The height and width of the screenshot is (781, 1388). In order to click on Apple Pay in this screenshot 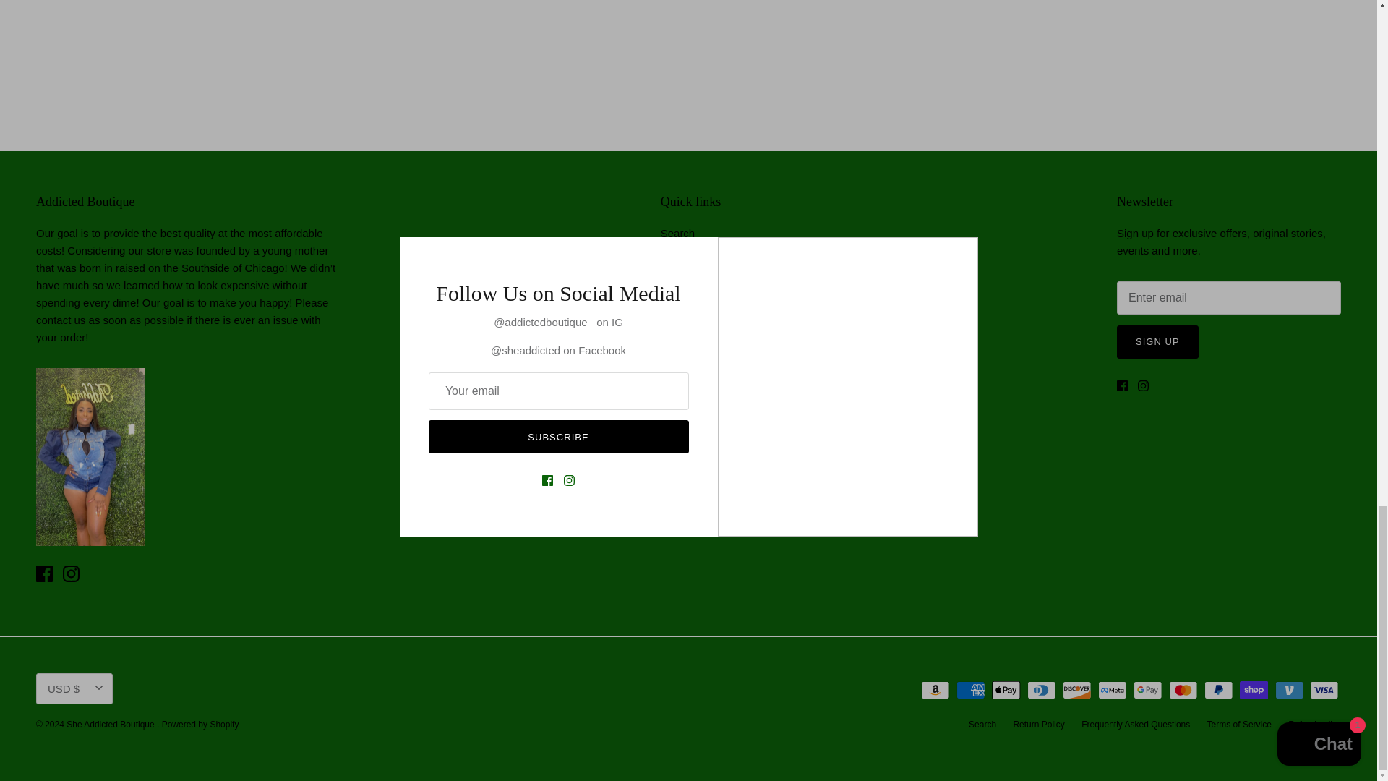, I will do `click(1006, 690)`.